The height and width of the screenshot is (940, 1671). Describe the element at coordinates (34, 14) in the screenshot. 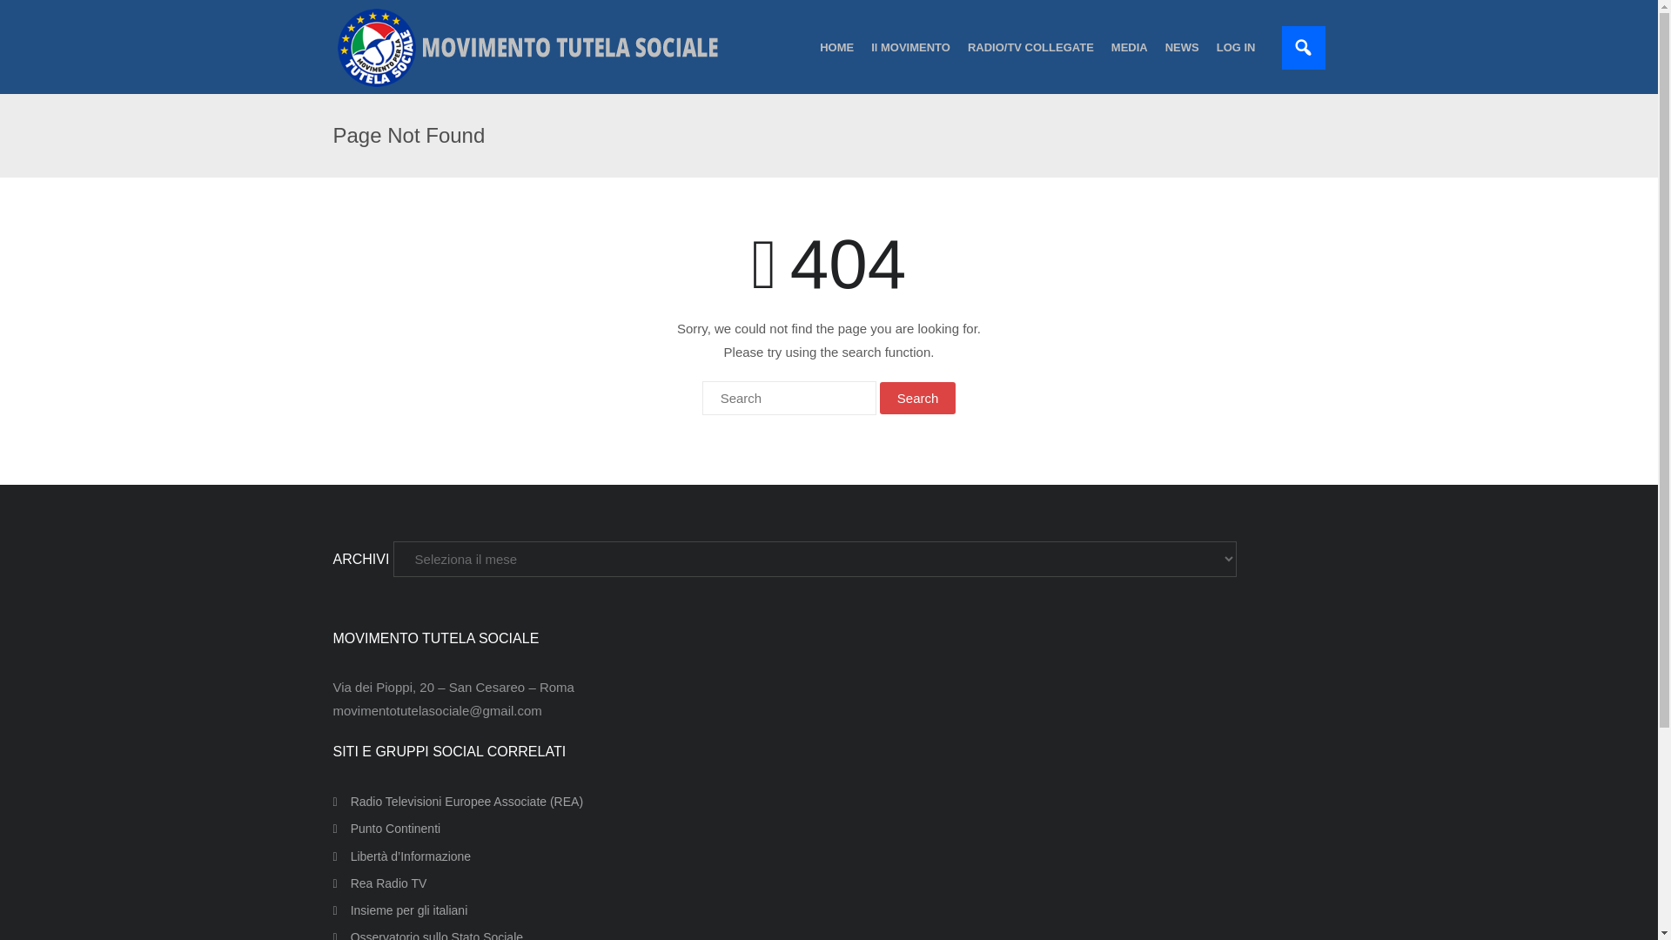

I see `Search` at that location.